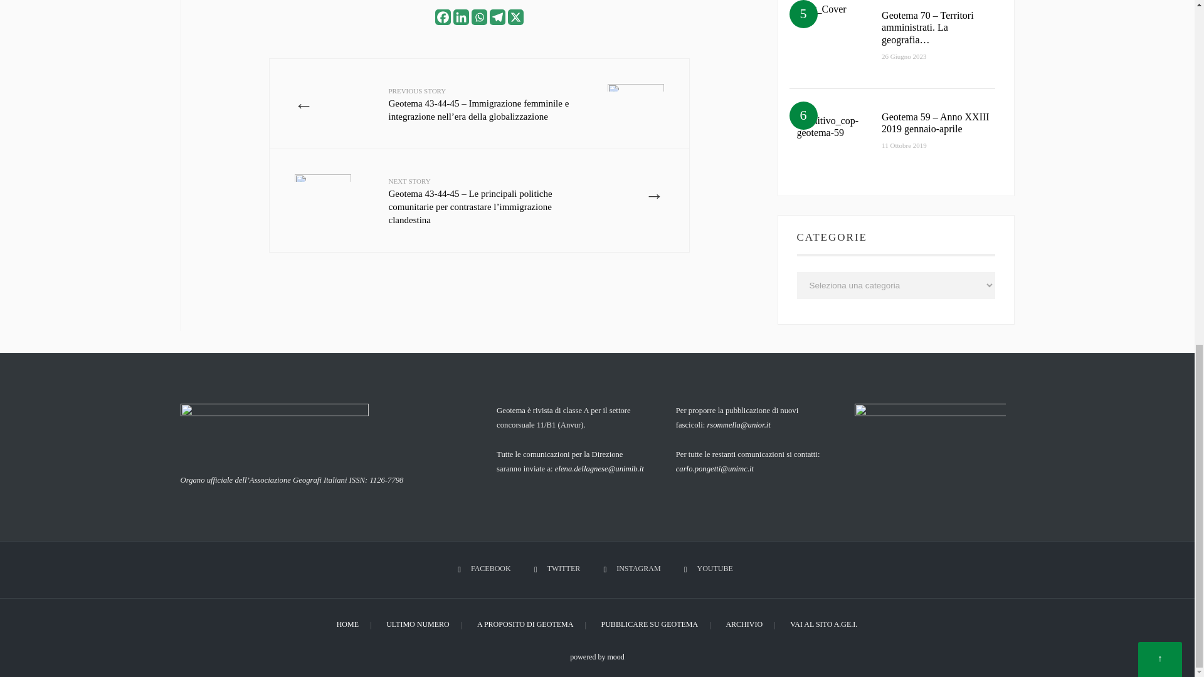 The height and width of the screenshot is (677, 1204). I want to click on Telegram, so click(497, 17).